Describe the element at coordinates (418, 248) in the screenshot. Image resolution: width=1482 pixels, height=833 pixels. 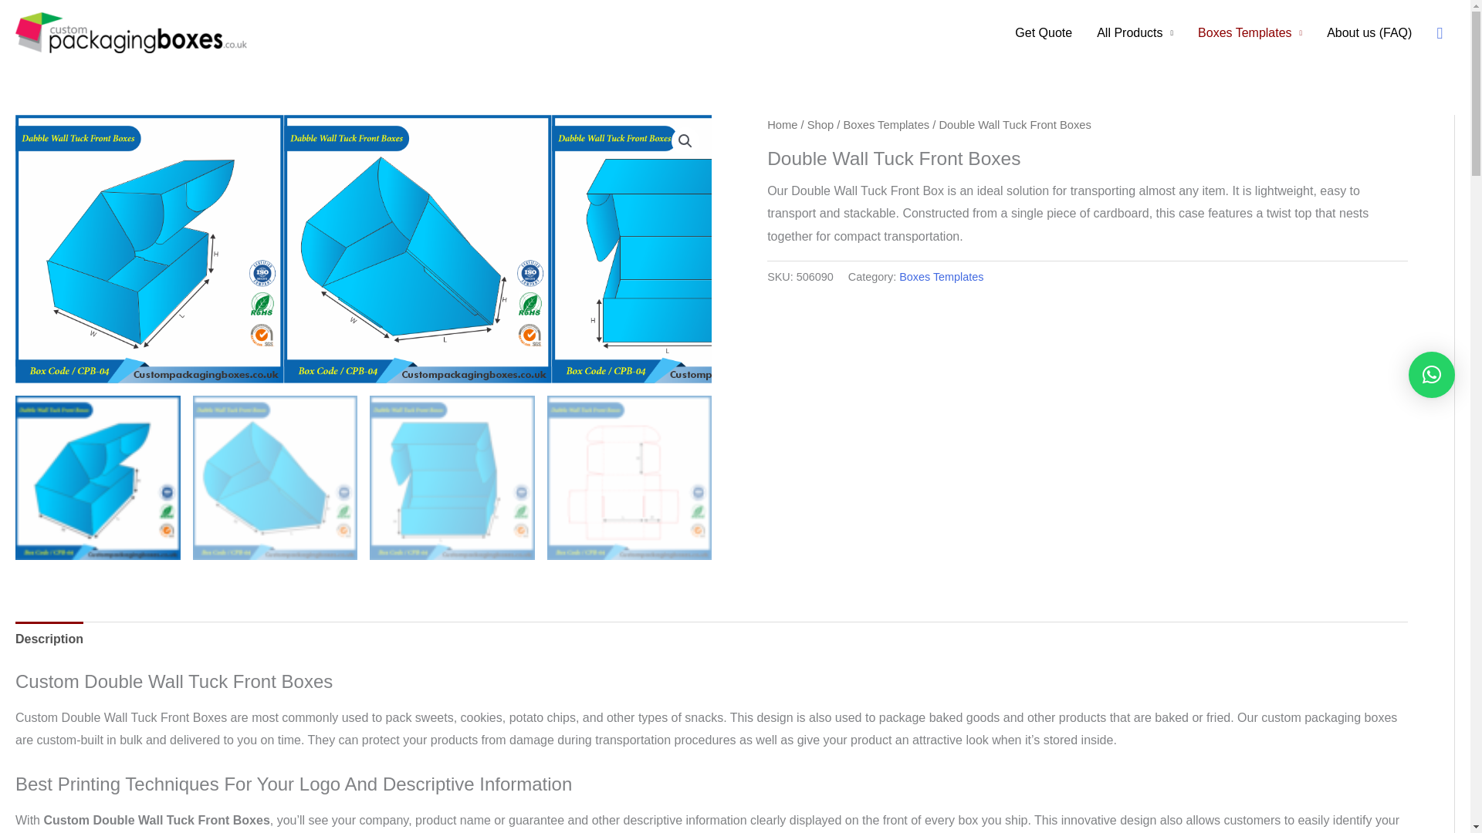
I see `Duble Wall Tuck Front Boxes 02` at that location.